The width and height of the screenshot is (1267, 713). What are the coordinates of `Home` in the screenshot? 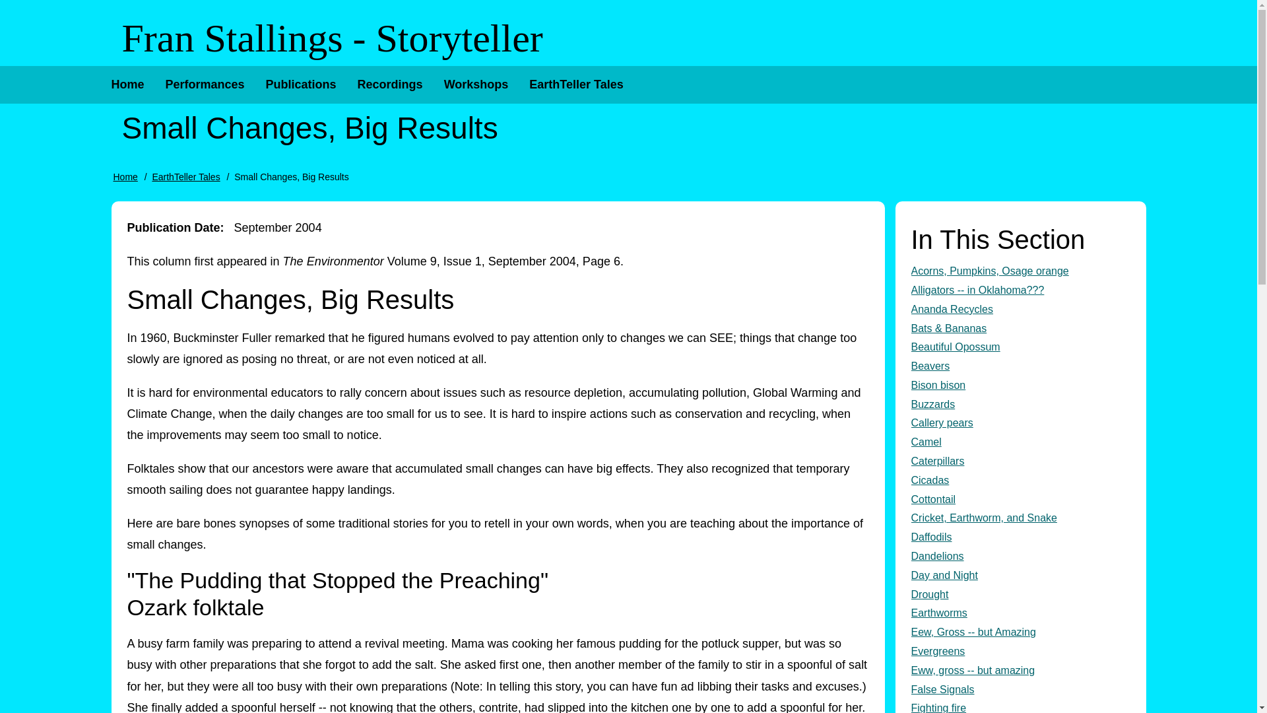 It's located at (125, 177).